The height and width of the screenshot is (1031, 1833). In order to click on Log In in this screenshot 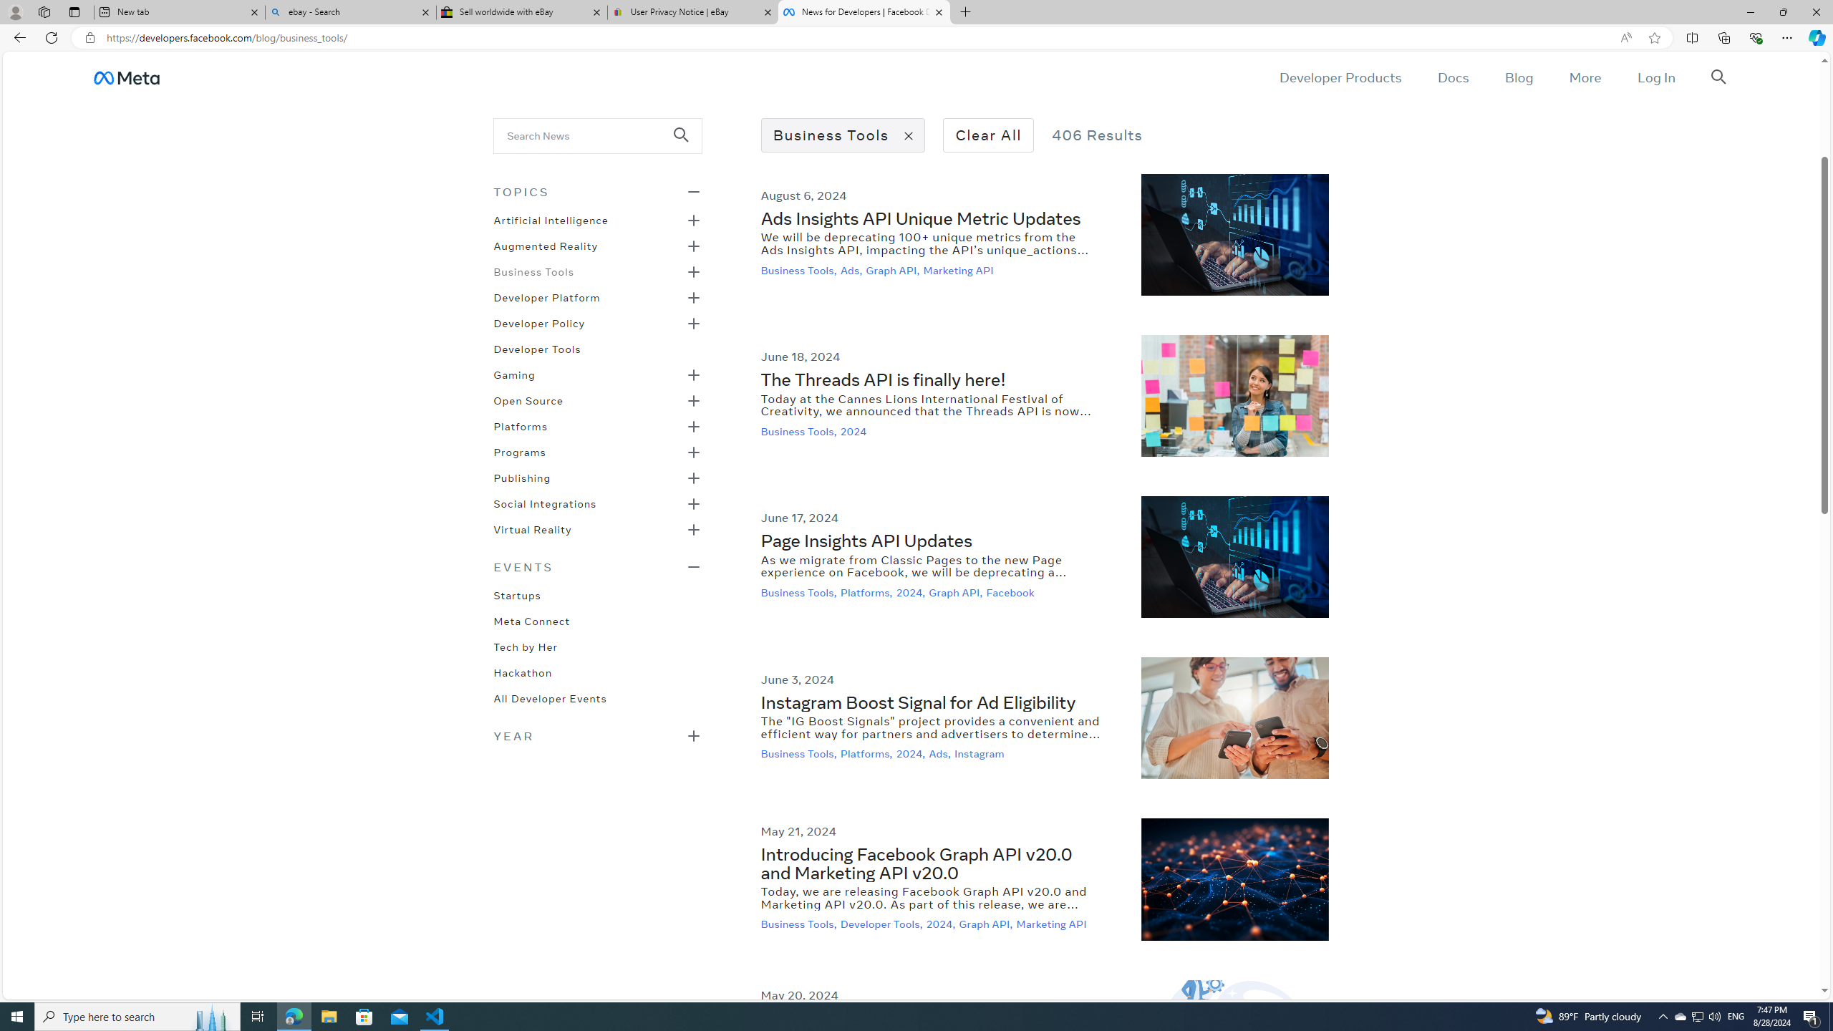, I will do `click(1655, 77)`.